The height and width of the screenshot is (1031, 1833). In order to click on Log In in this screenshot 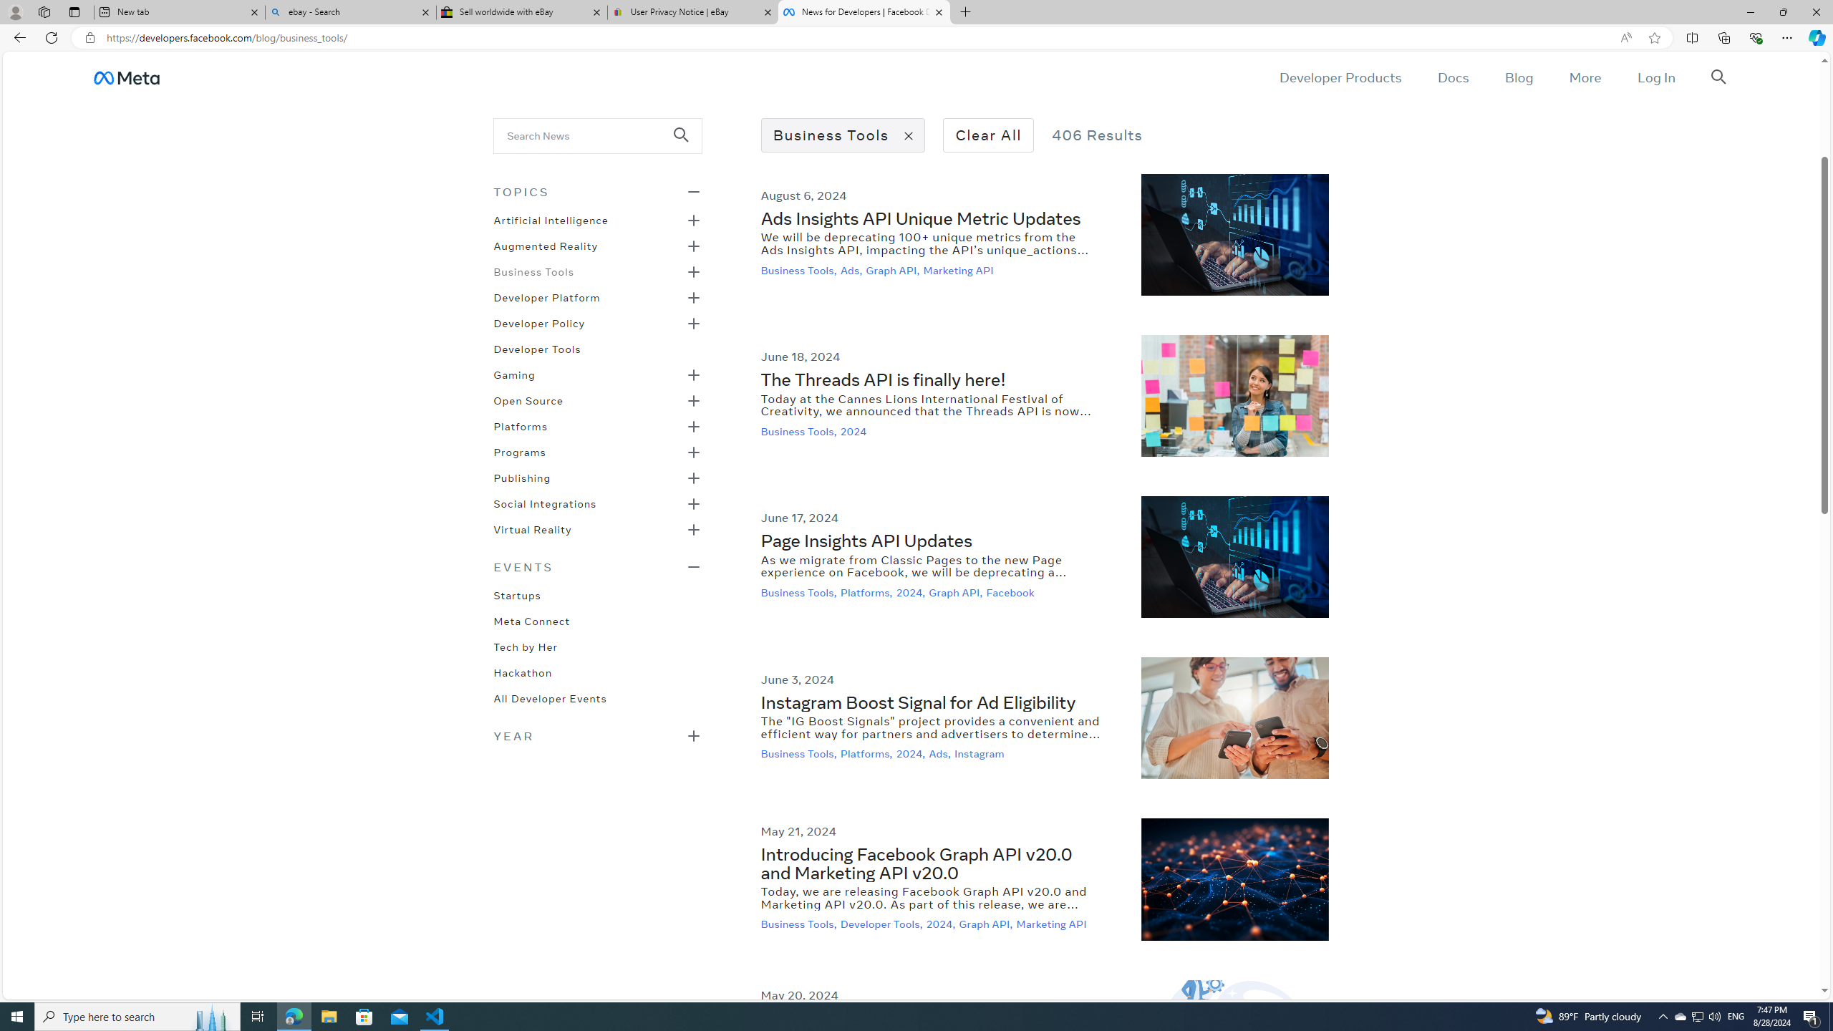, I will do `click(1655, 77)`.